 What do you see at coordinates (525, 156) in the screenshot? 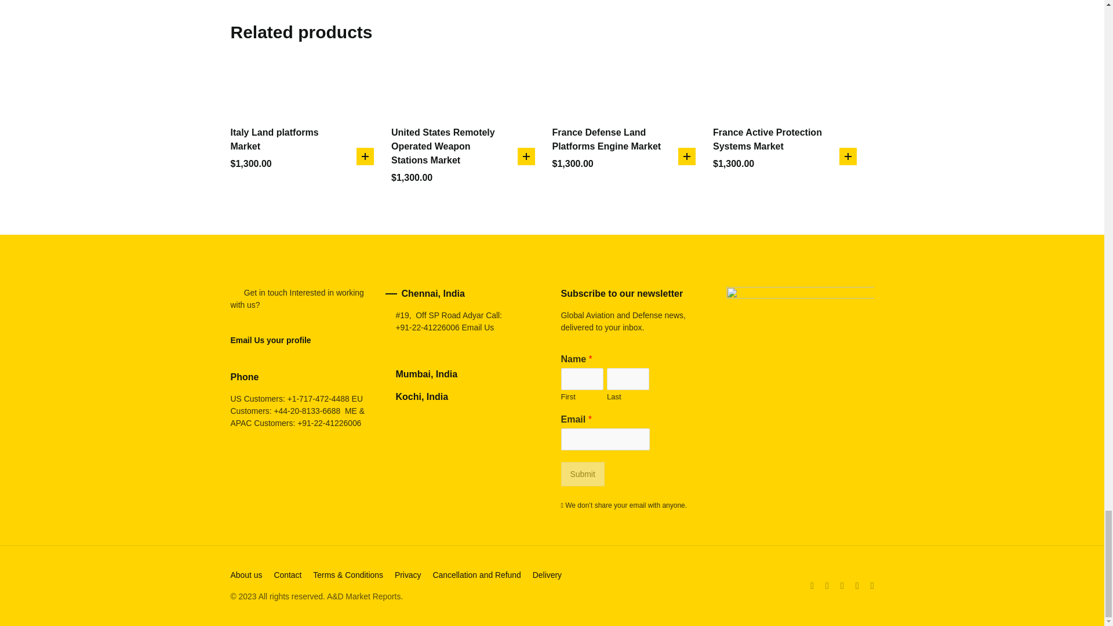
I see `add to cart` at bounding box center [525, 156].